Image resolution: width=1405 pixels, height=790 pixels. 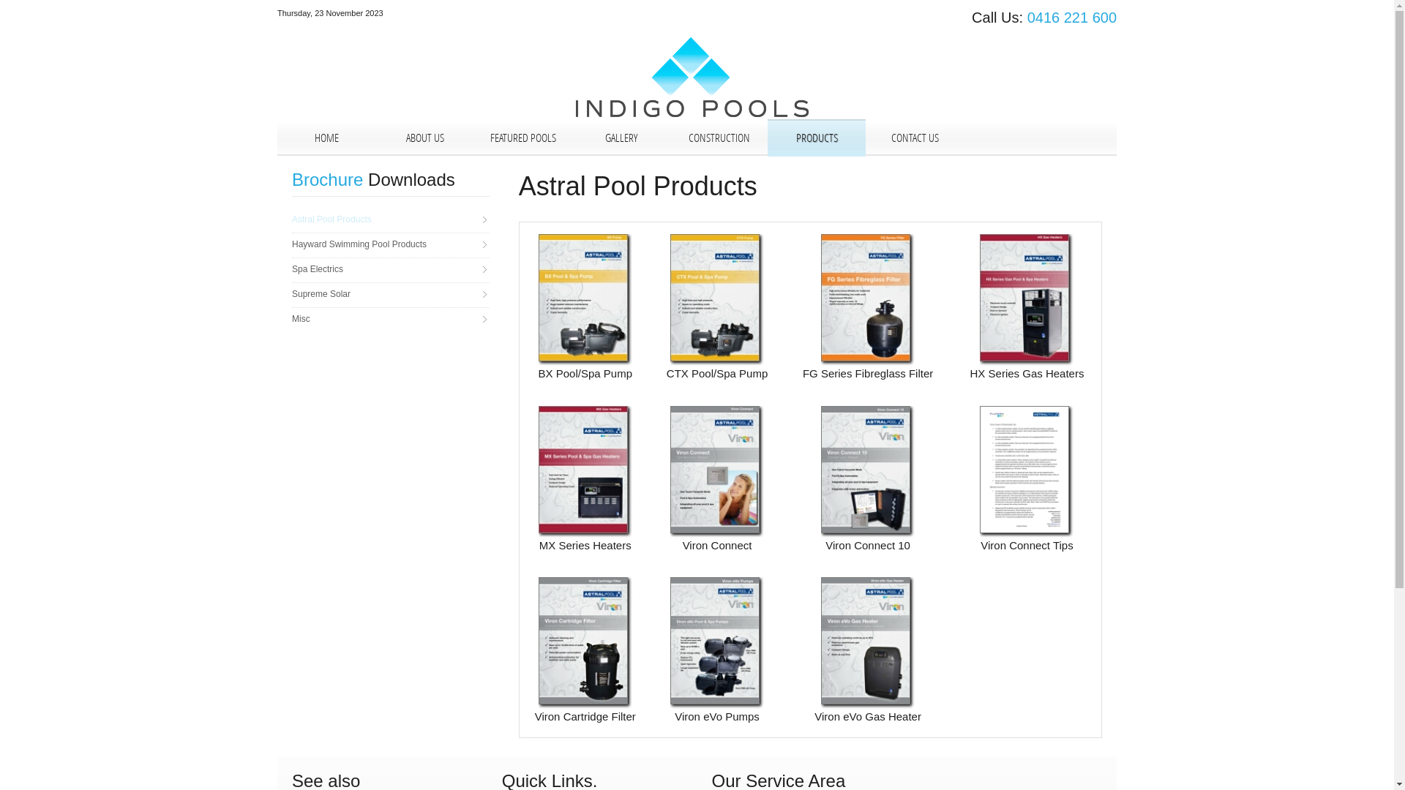 I want to click on Spa Electrics, so click(x=391, y=269).